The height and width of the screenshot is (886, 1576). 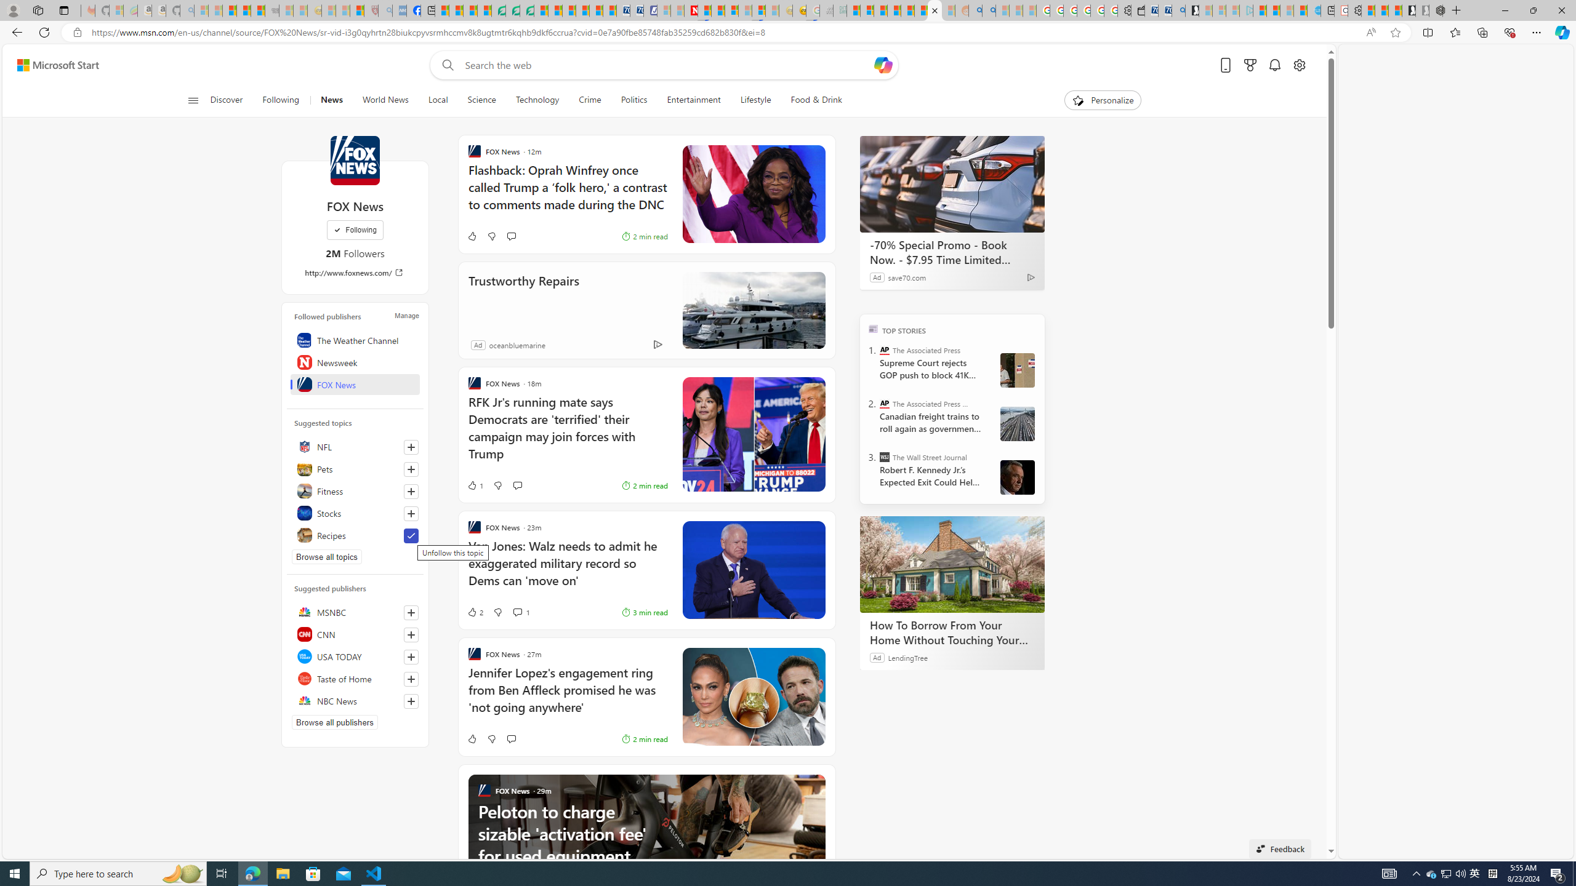 What do you see at coordinates (499, 10) in the screenshot?
I see `LendingTree - Compare Lenders` at bounding box center [499, 10].